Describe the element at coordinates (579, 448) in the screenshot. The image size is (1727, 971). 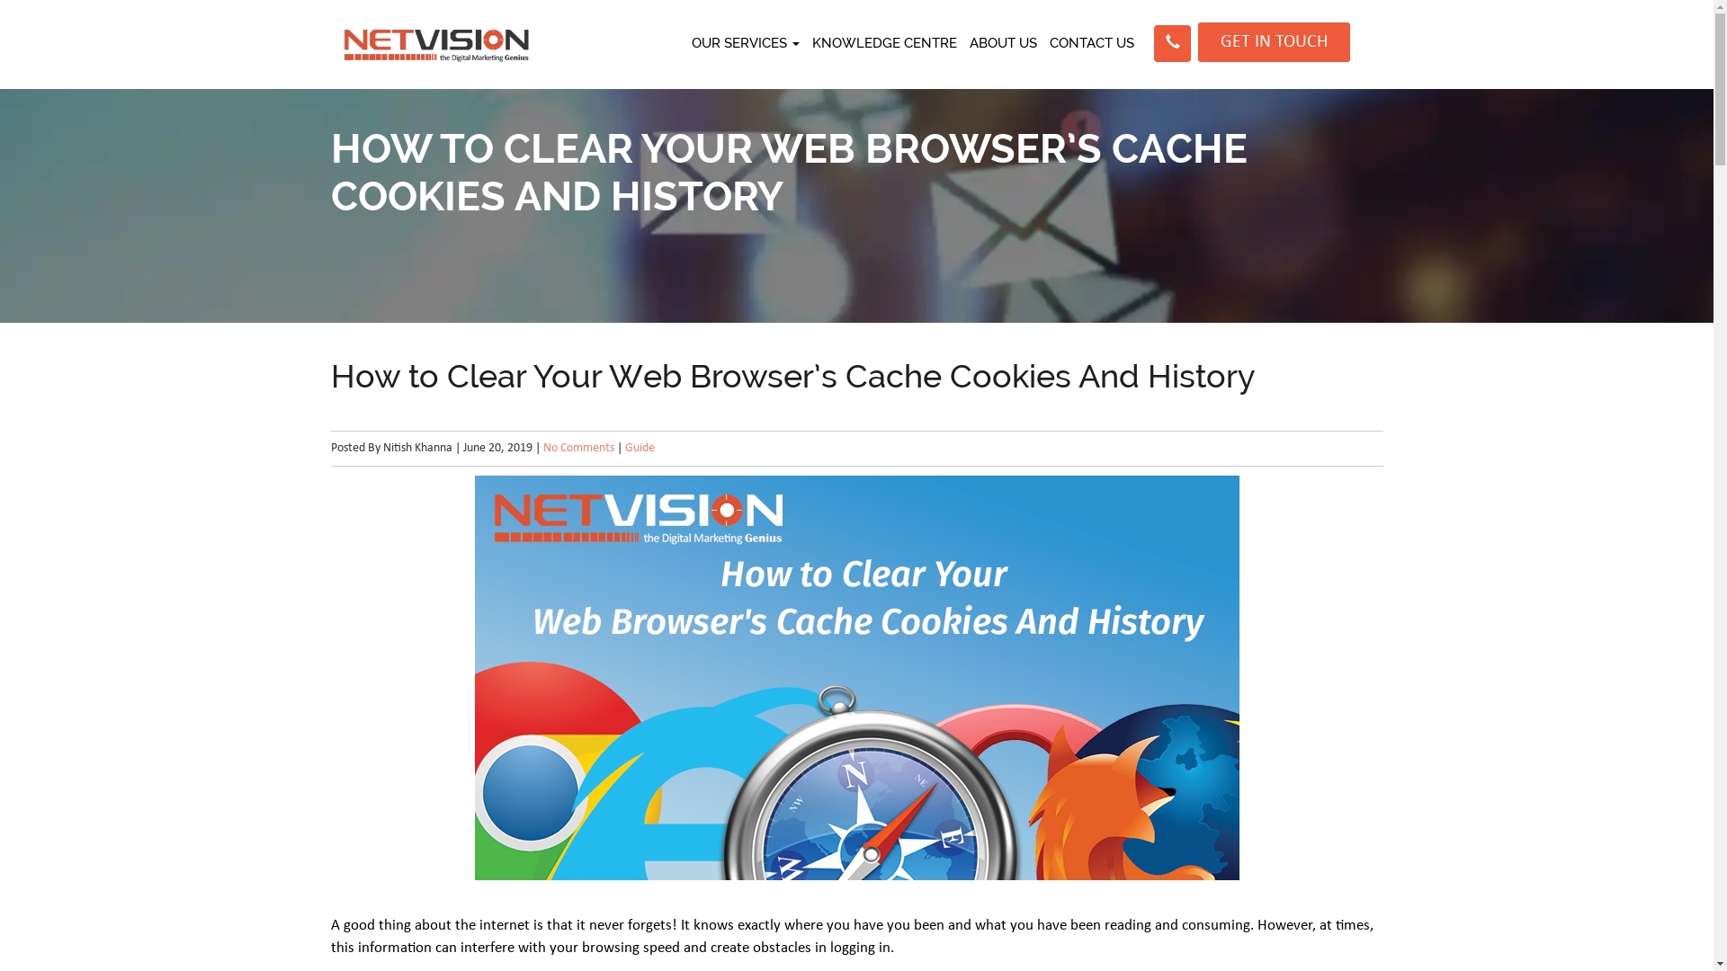
I see `No Comments` at that location.